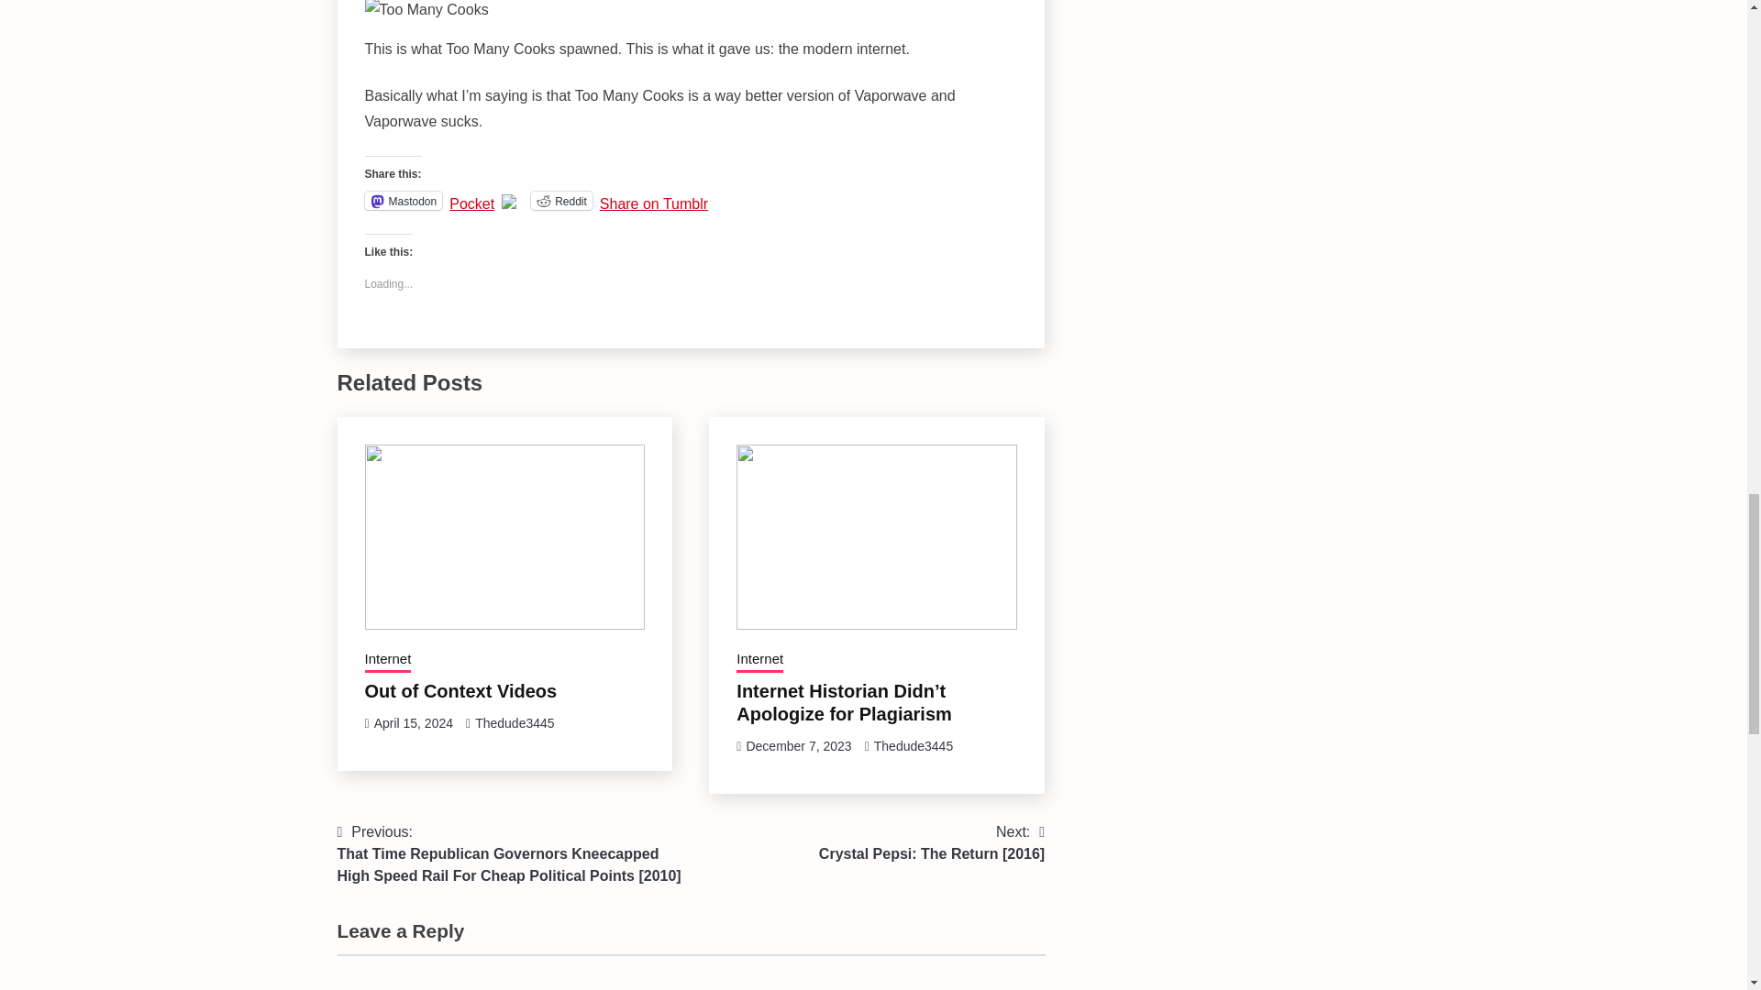  I want to click on Pocket, so click(471, 203).